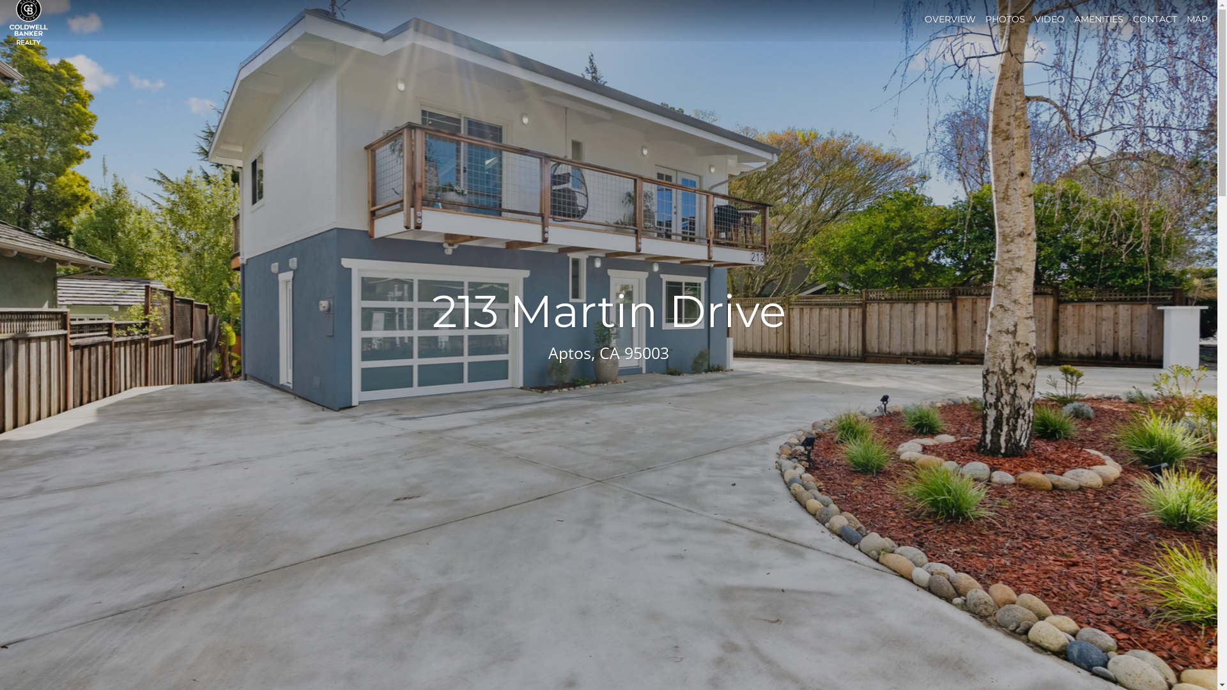 Image resolution: width=1227 pixels, height=690 pixels. What do you see at coordinates (1155, 19) in the screenshot?
I see `CONTACT` at bounding box center [1155, 19].